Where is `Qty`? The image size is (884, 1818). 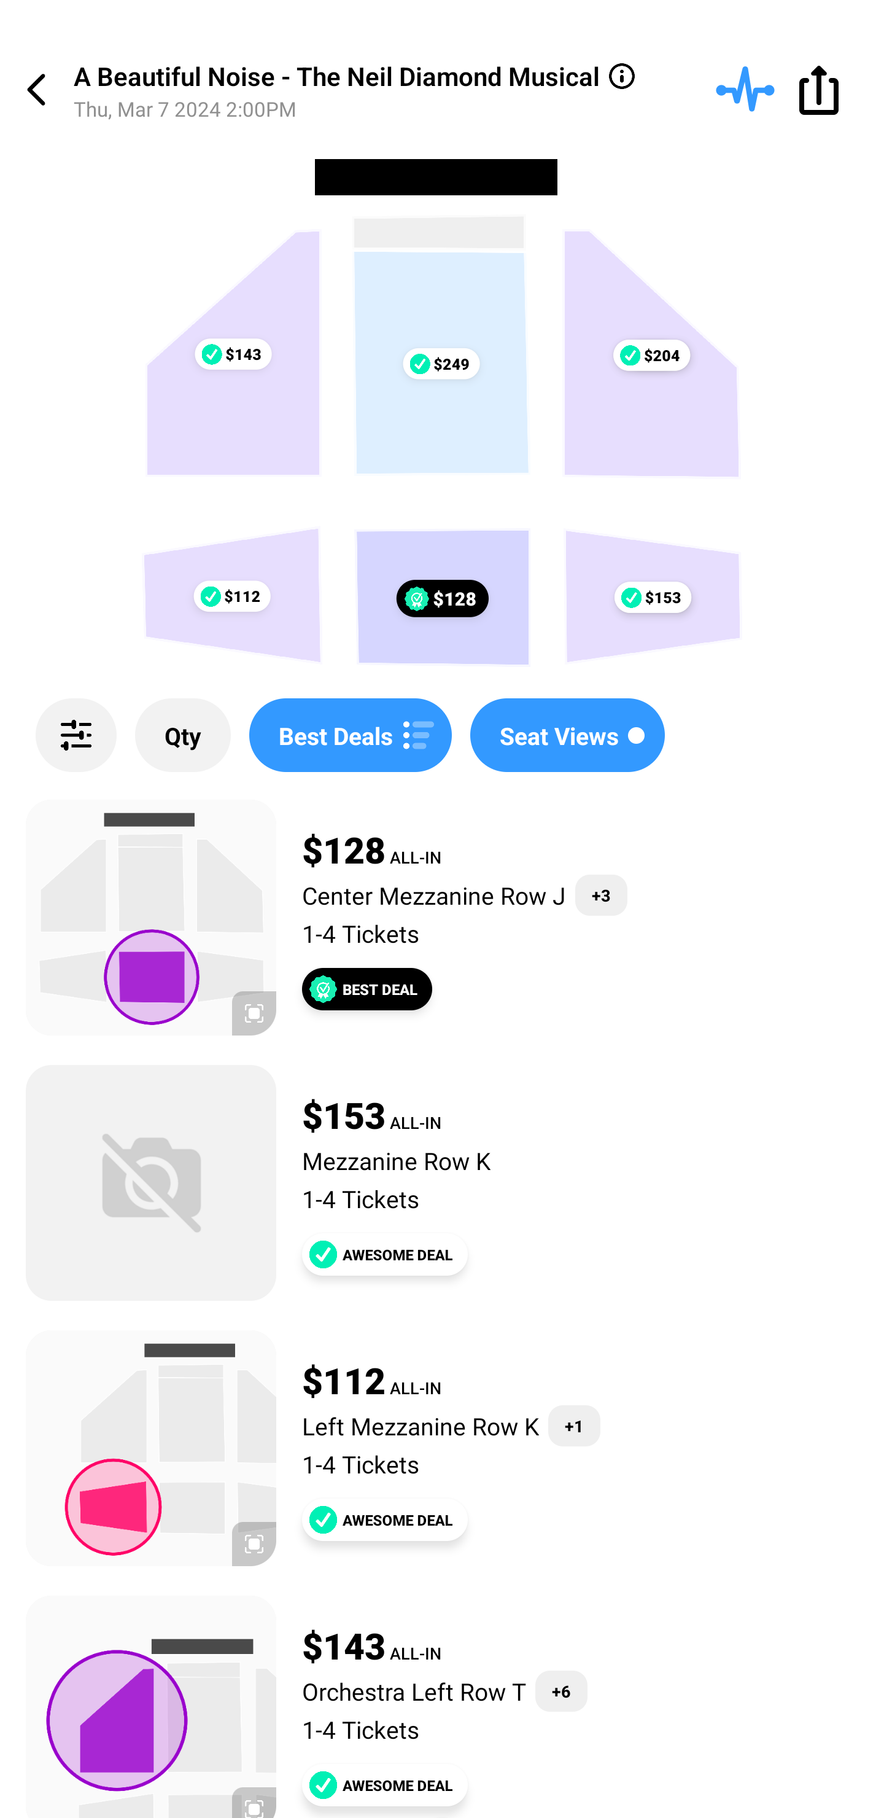
Qty is located at coordinates (183, 735).